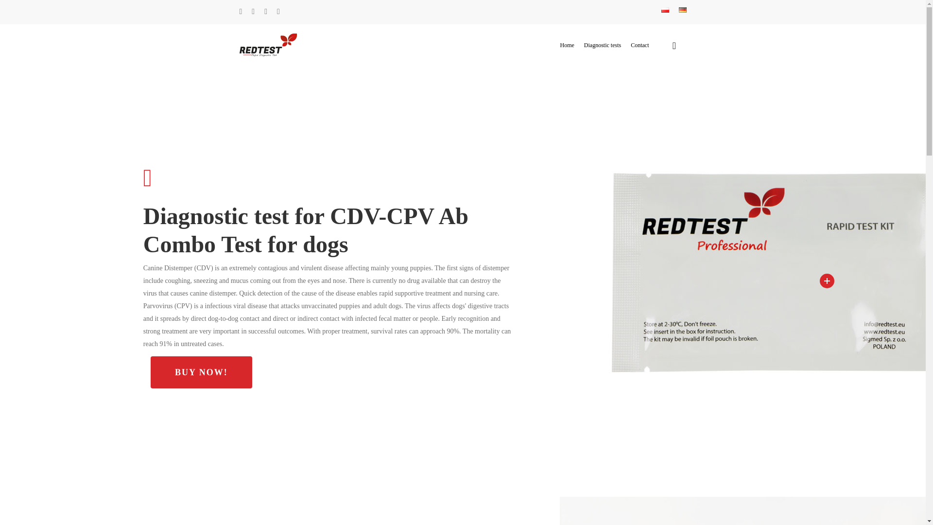 This screenshot has width=933, height=525. Describe the element at coordinates (639, 45) in the screenshot. I see `Contact` at that location.